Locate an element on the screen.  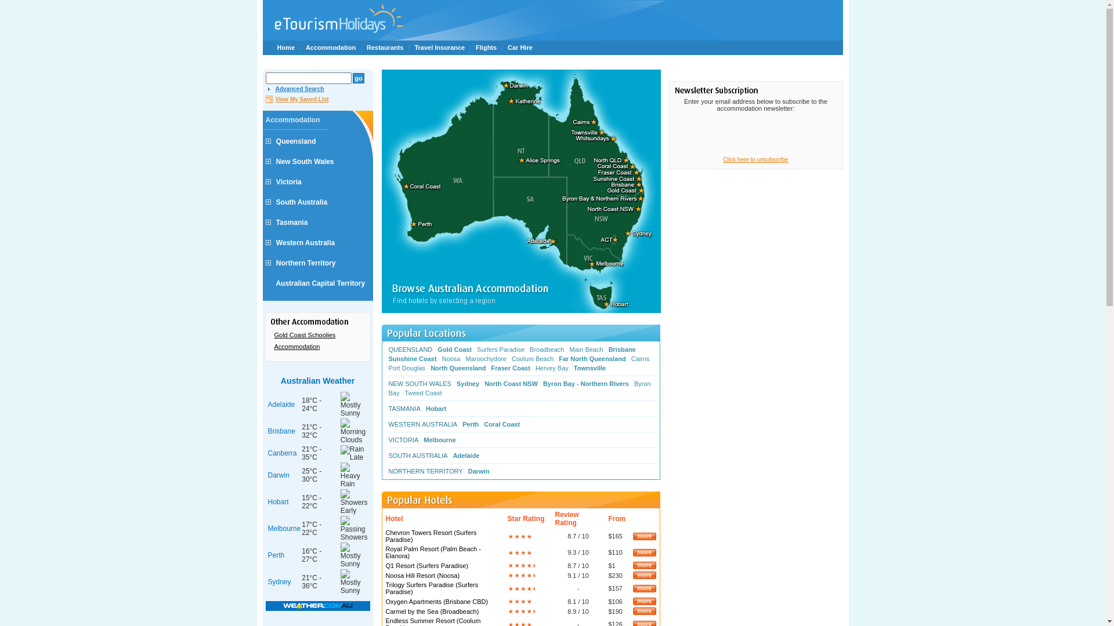
Surfers Paradise is located at coordinates (502, 350).